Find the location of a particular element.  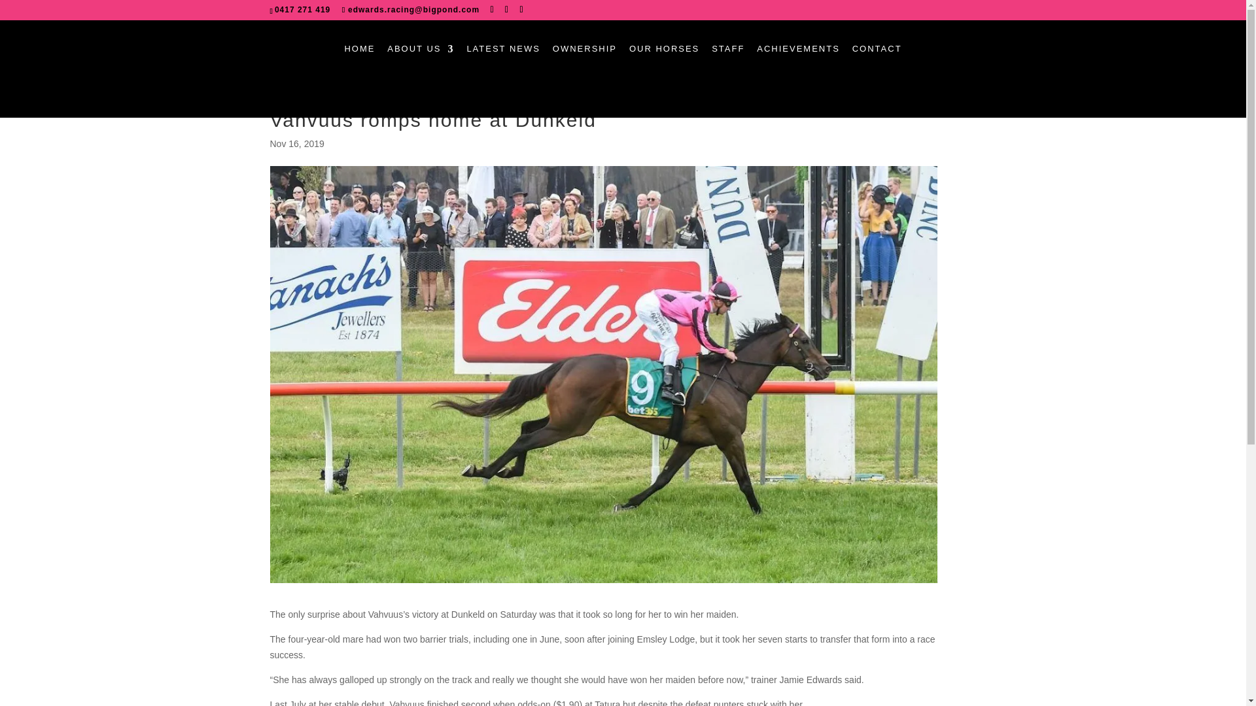

CONTACT is located at coordinates (877, 61).